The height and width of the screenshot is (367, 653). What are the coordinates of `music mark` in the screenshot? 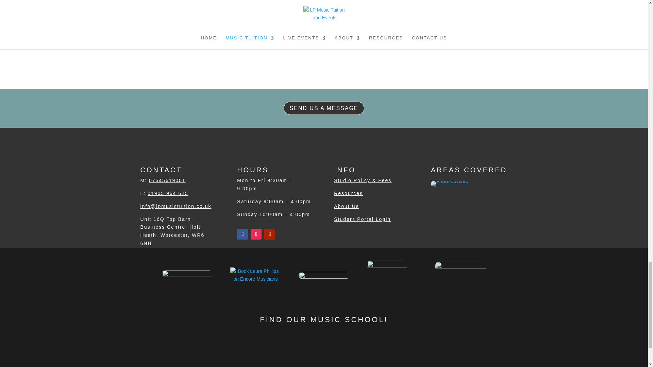 It's located at (461, 275).